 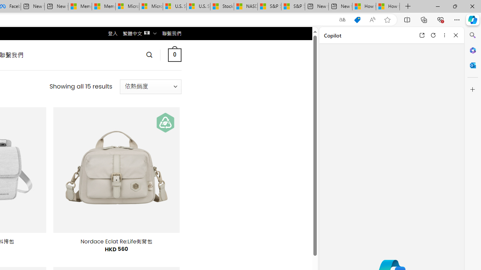 I want to click on Minimize, so click(x=437, y=6).